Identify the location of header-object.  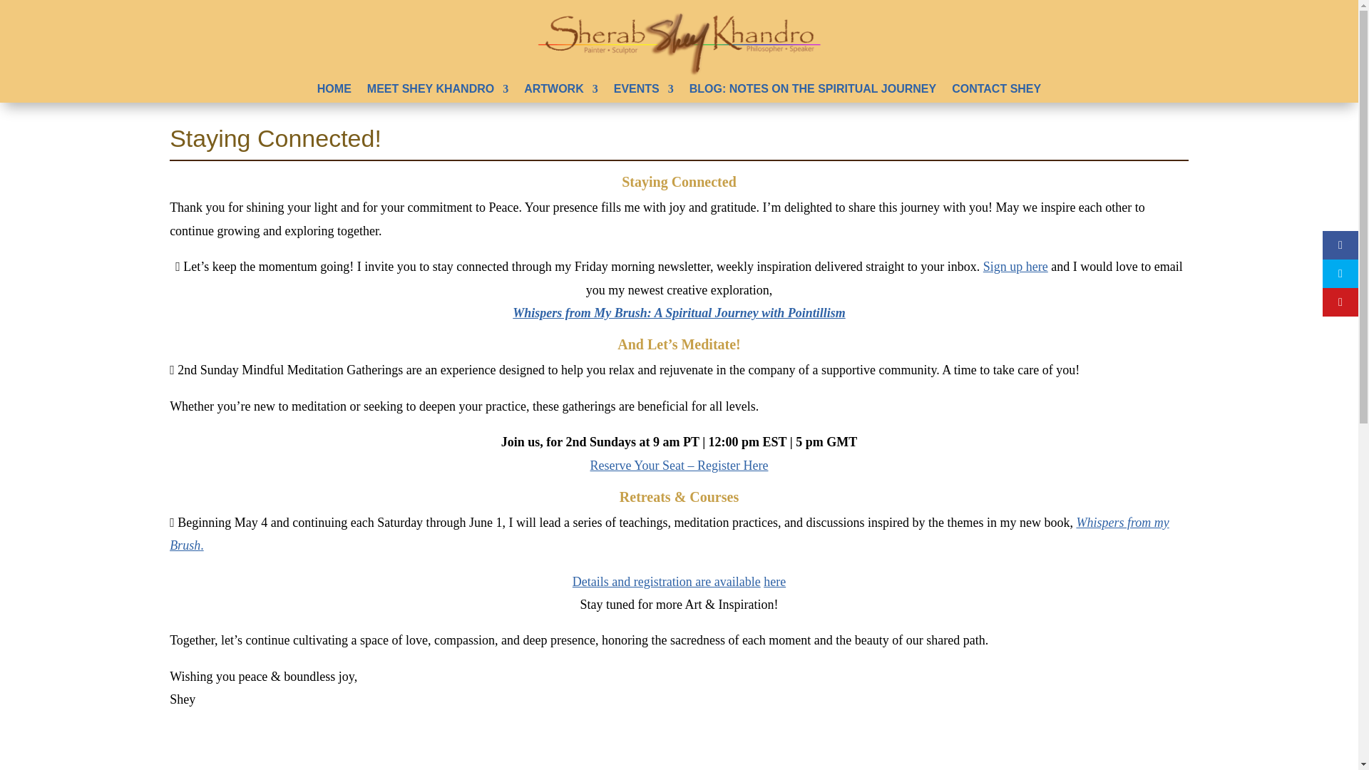
(679, 43).